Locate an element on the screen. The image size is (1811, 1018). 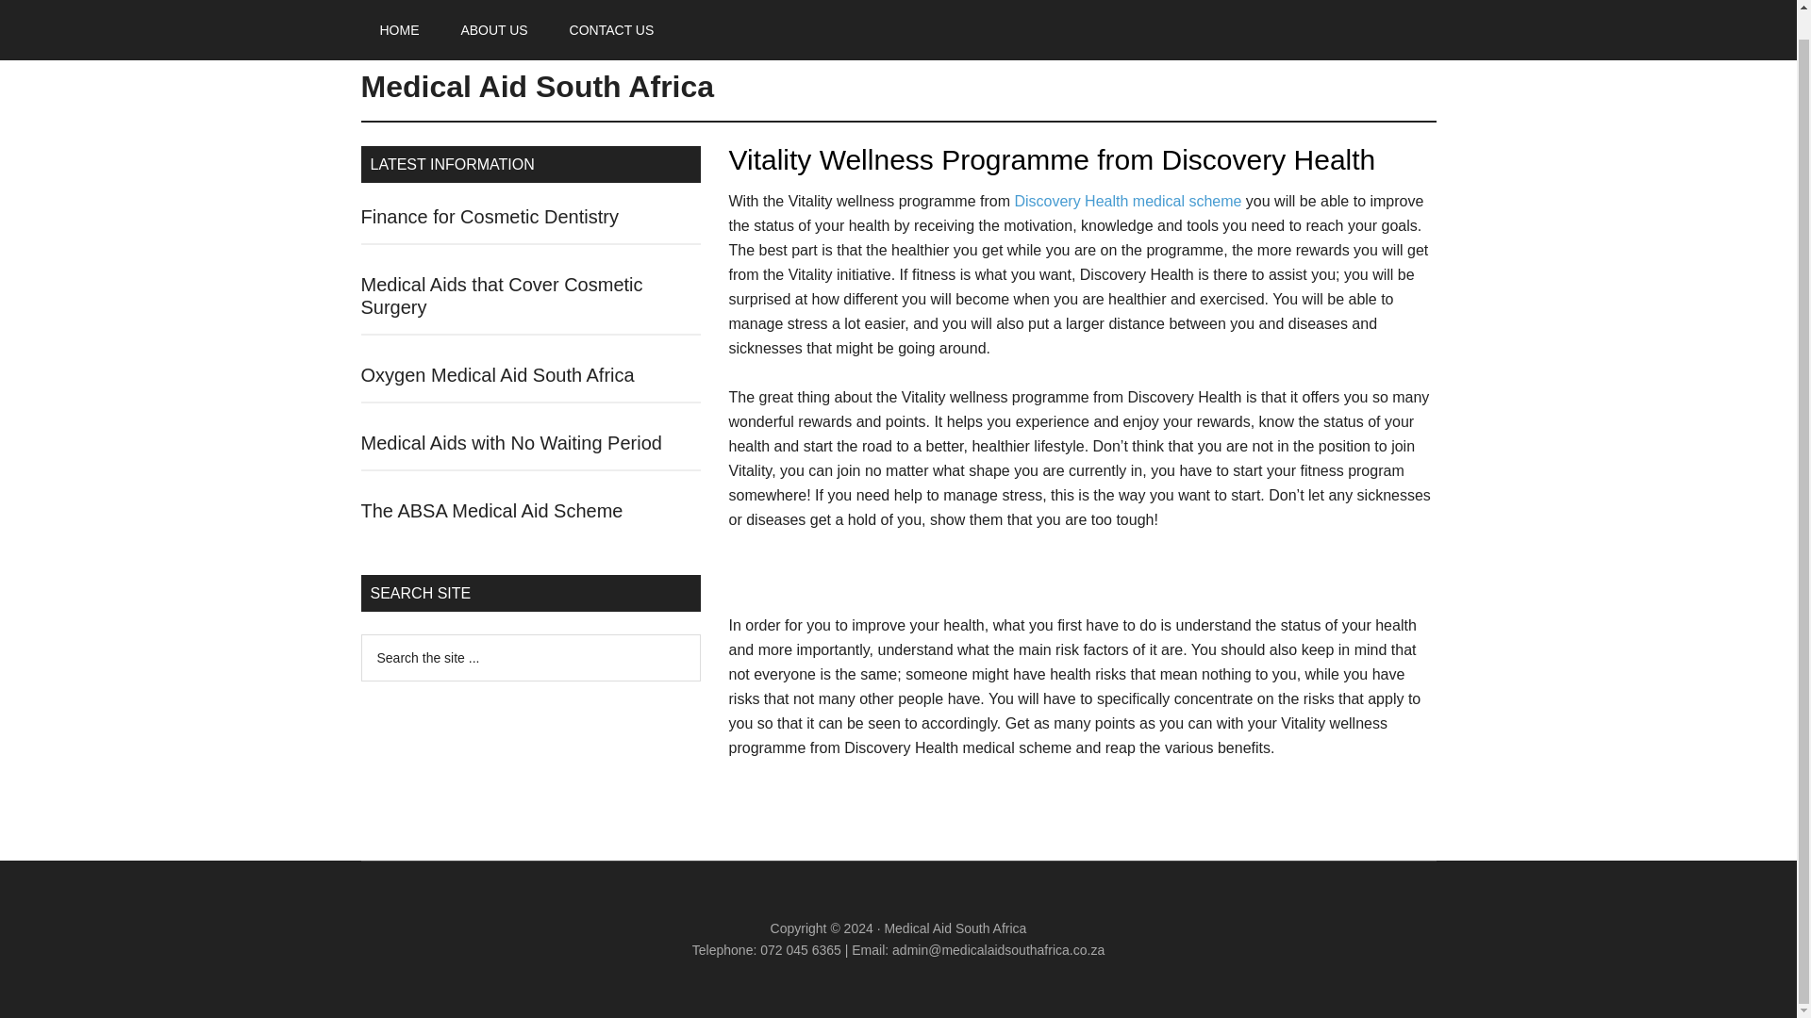
HOME is located at coordinates (399, 17).